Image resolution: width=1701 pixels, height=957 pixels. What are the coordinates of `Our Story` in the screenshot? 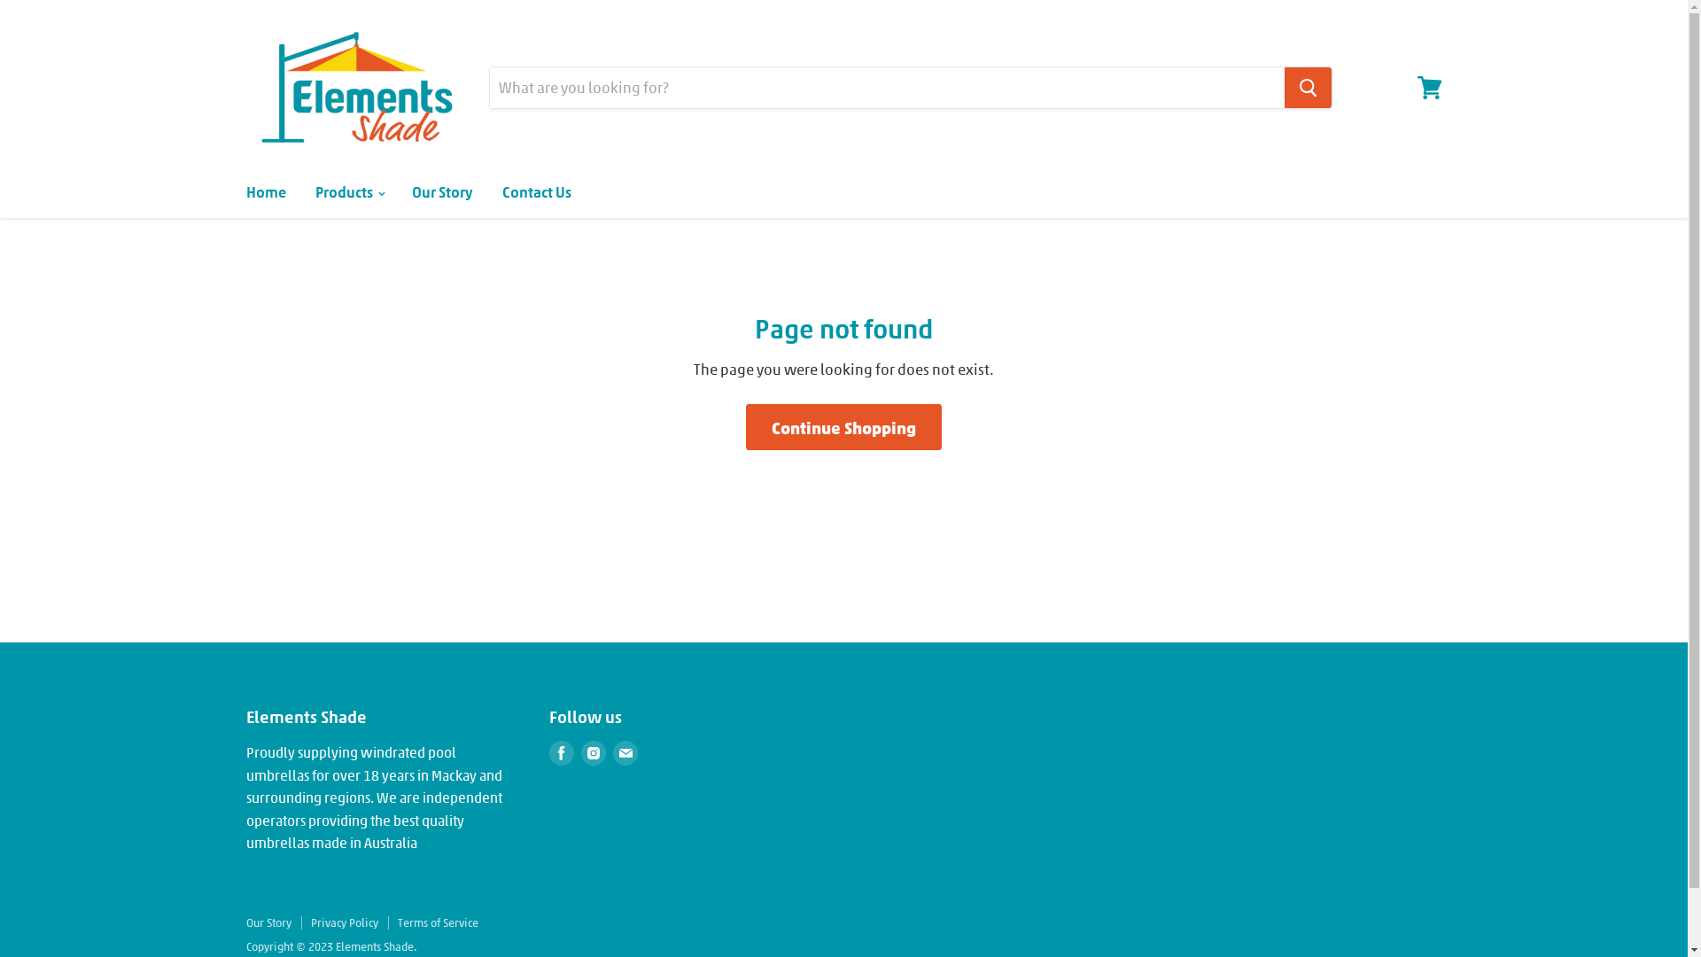 It's located at (443, 191).